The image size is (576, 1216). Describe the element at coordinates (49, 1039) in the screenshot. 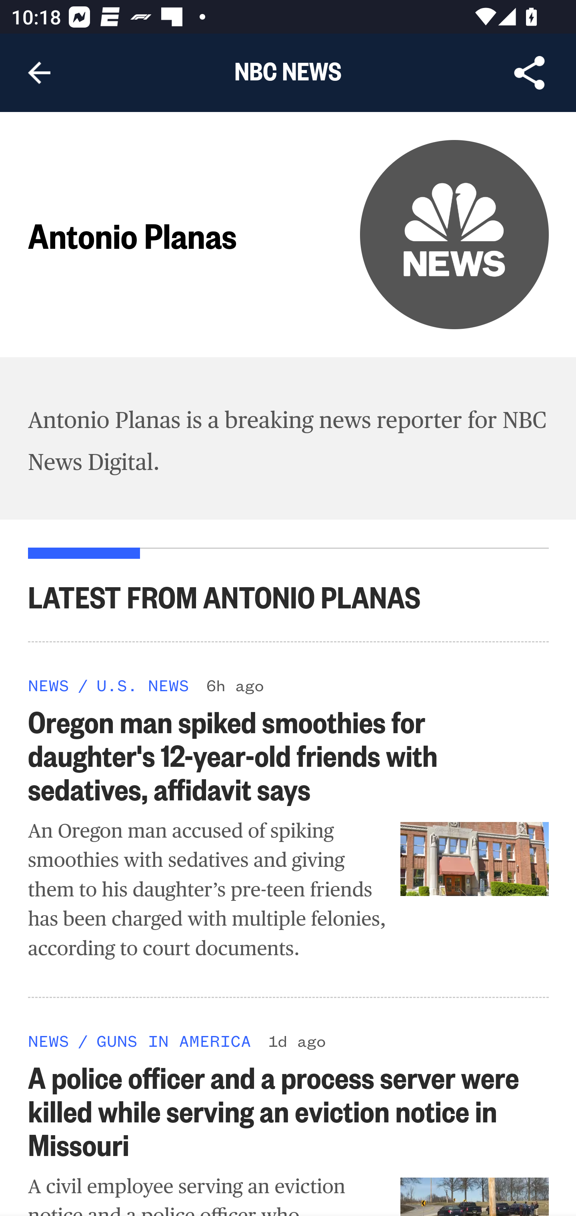

I see `NEWS NEWS NEWS` at that location.